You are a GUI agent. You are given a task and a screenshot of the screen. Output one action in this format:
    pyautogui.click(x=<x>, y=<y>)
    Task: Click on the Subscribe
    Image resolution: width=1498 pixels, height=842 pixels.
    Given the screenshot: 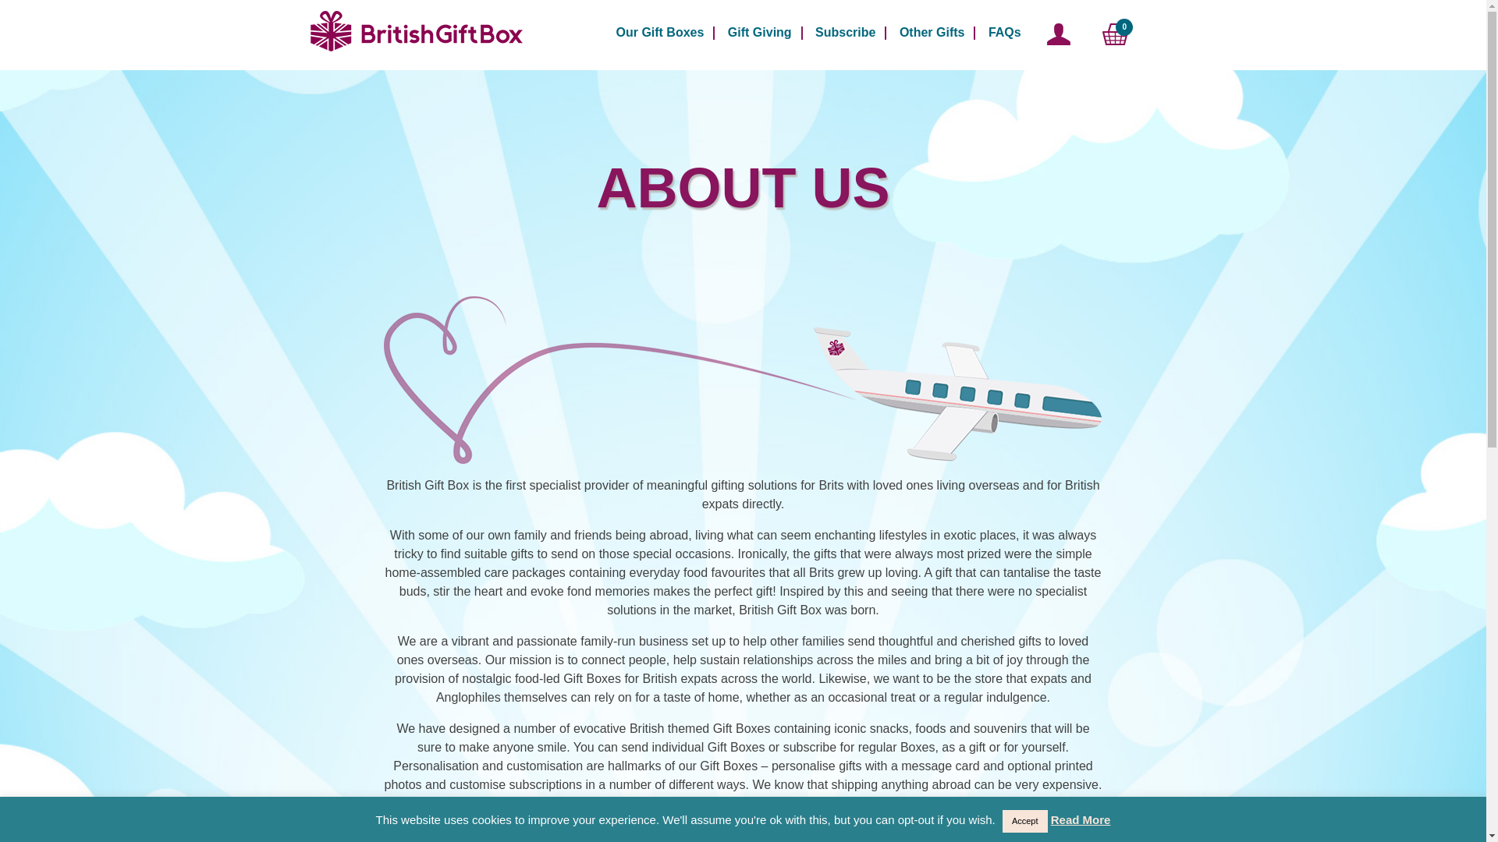 What is the action you would take?
    pyautogui.click(x=844, y=34)
    